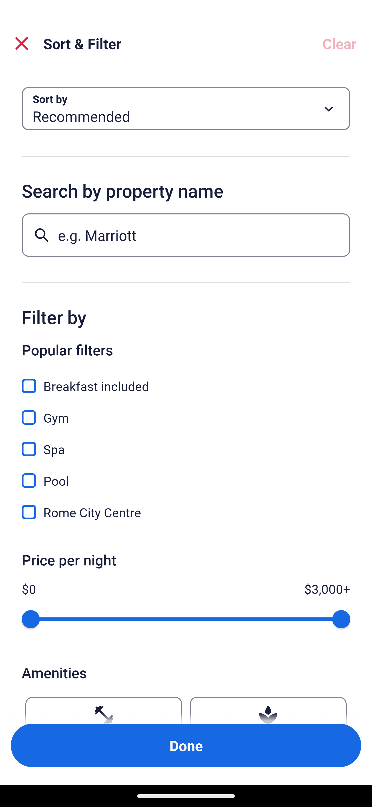 The height and width of the screenshot is (807, 372). Describe the element at coordinates (186, 412) in the screenshot. I see `Gym, Gym` at that location.